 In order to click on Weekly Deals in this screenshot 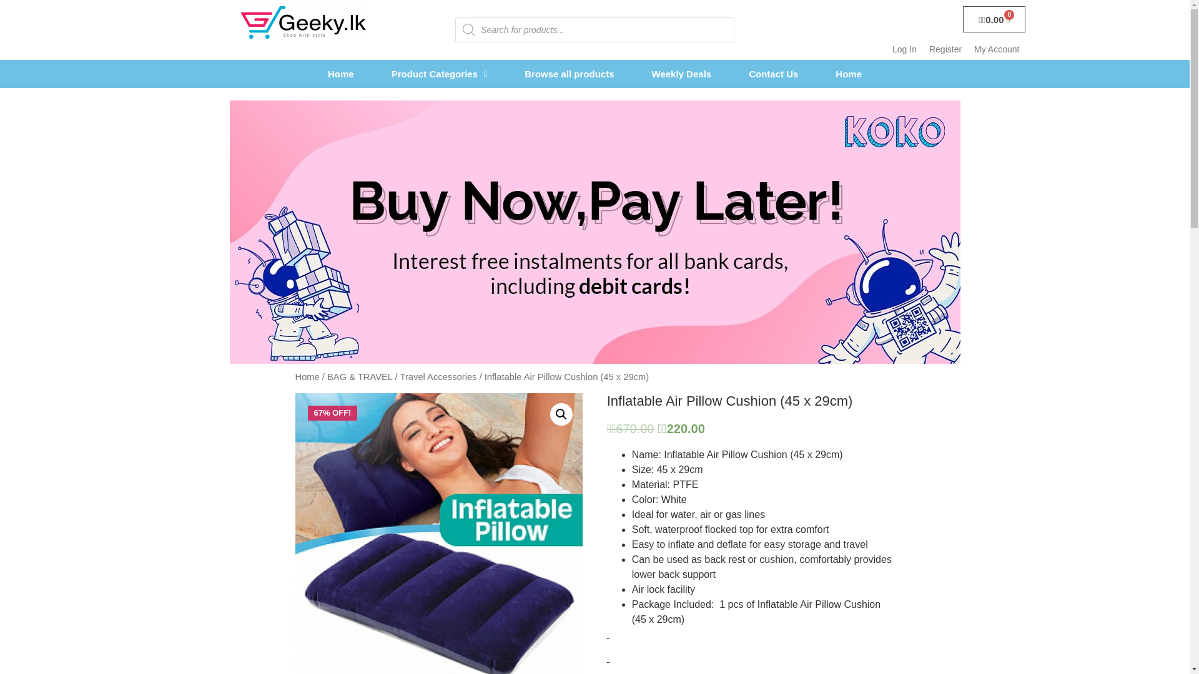, I will do `click(681, 74)`.